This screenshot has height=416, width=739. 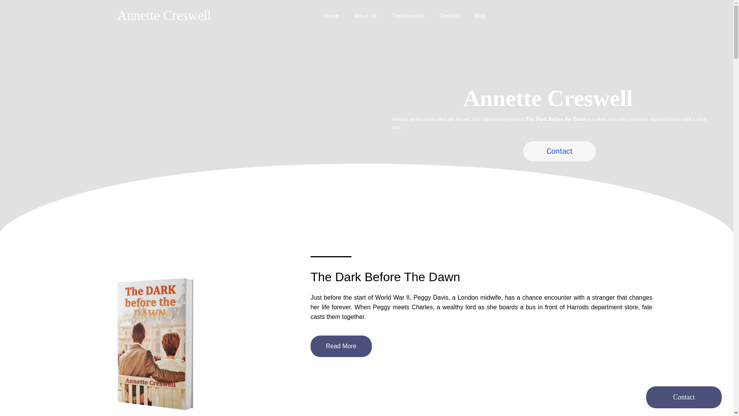 What do you see at coordinates (487, 15) in the screenshot?
I see `Blog` at bounding box center [487, 15].